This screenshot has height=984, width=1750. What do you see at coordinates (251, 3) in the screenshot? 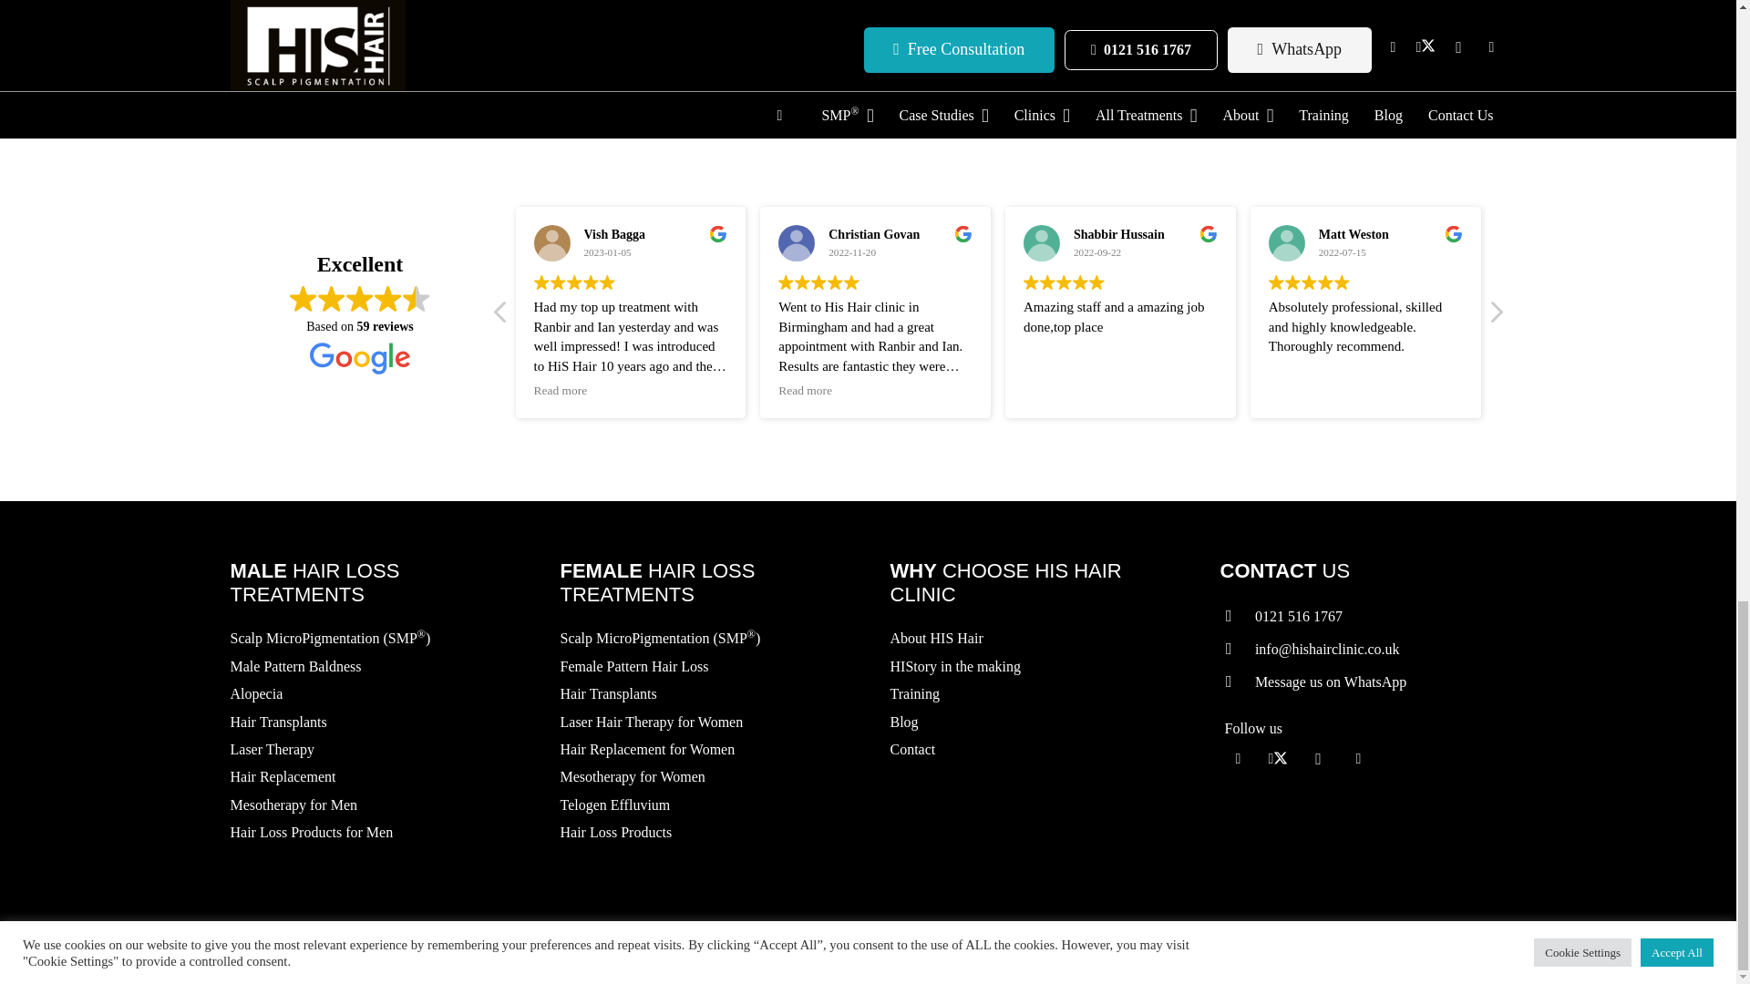
I see `Email this` at bounding box center [251, 3].